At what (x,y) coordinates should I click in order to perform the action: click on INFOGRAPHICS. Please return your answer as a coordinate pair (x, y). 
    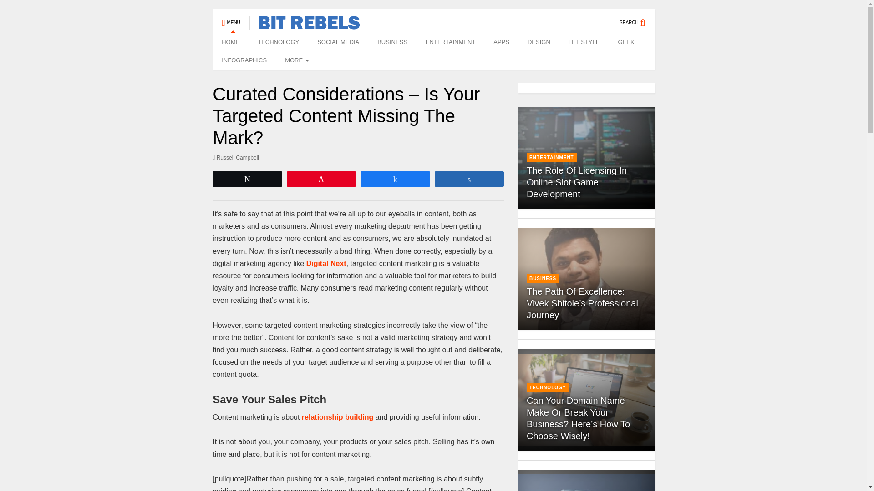
    Looking at the image, I should click on (244, 60).